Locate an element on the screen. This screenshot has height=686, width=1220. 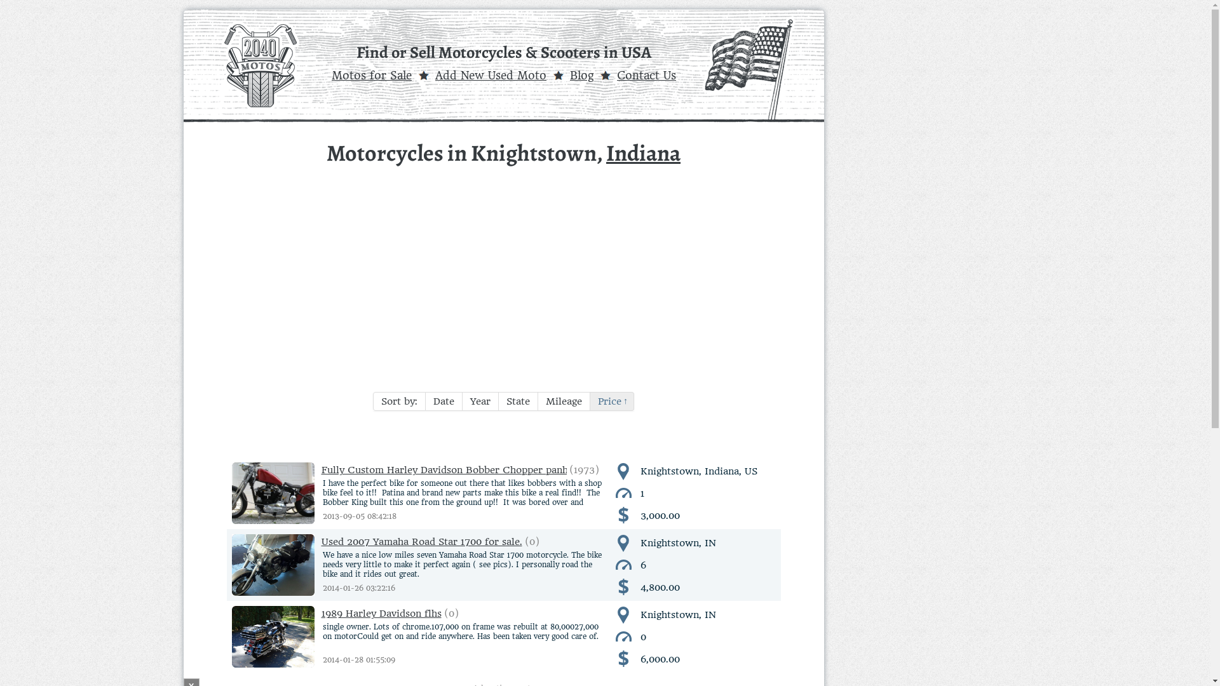
Mileage is located at coordinates (564, 401).